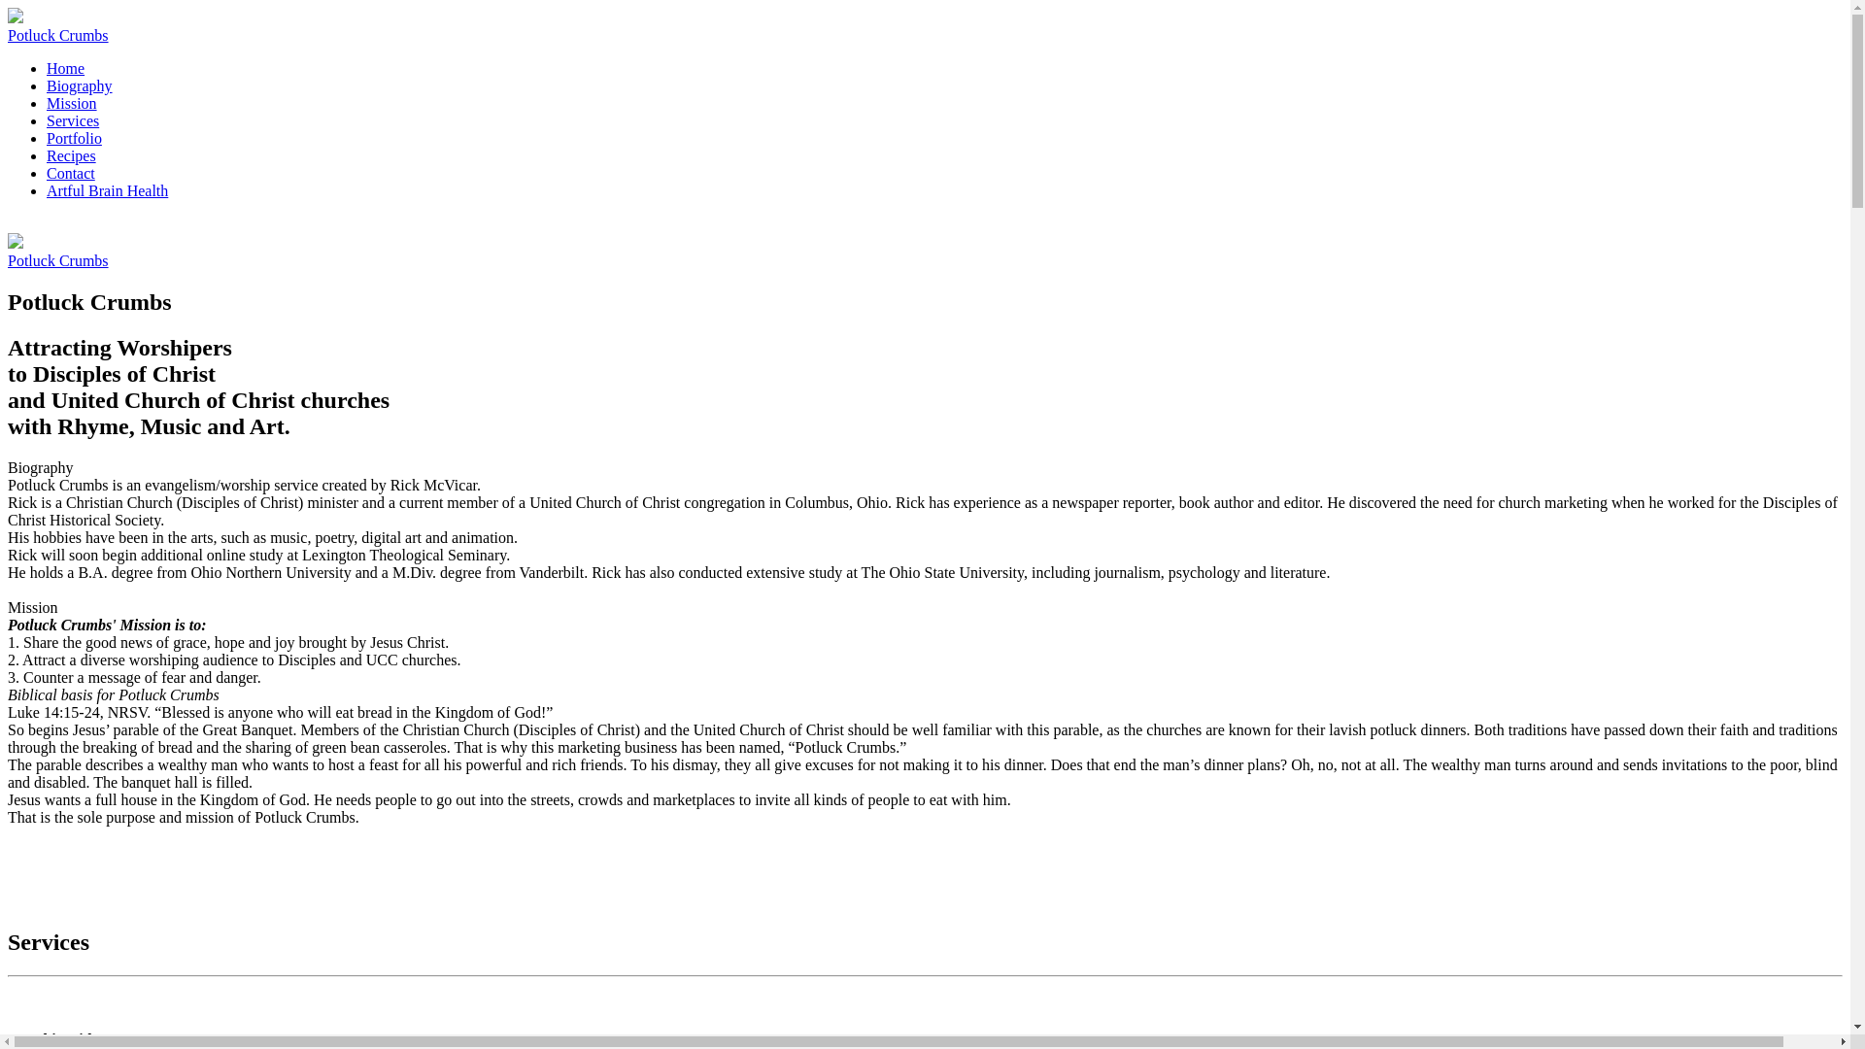 The image size is (1865, 1049). What do you see at coordinates (72, 120) in the screenshot?
I see `Services` at bounding box center [72, 120].